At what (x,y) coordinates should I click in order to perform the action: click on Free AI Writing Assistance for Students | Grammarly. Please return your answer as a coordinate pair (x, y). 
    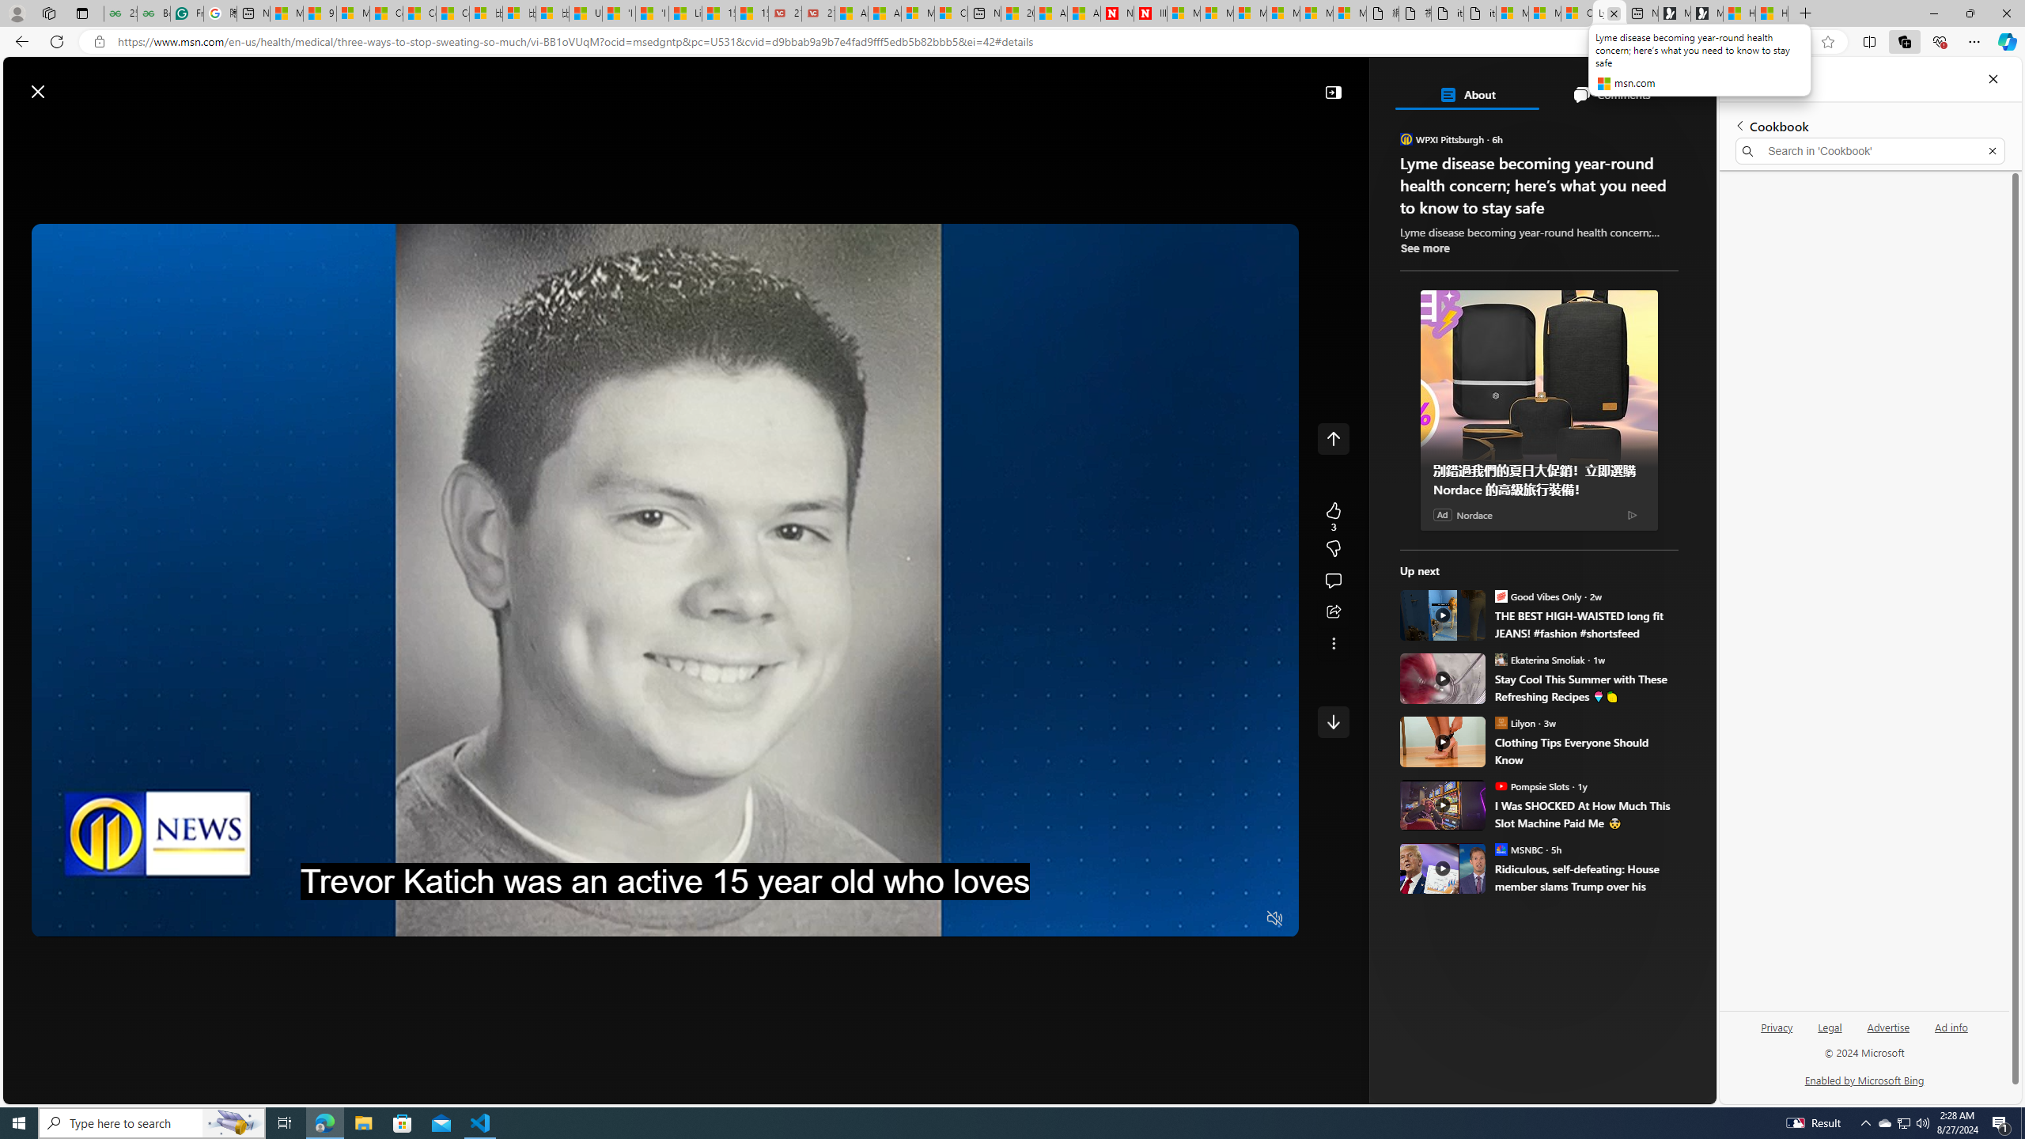
    Looking at the image, I should click on (187, 13).